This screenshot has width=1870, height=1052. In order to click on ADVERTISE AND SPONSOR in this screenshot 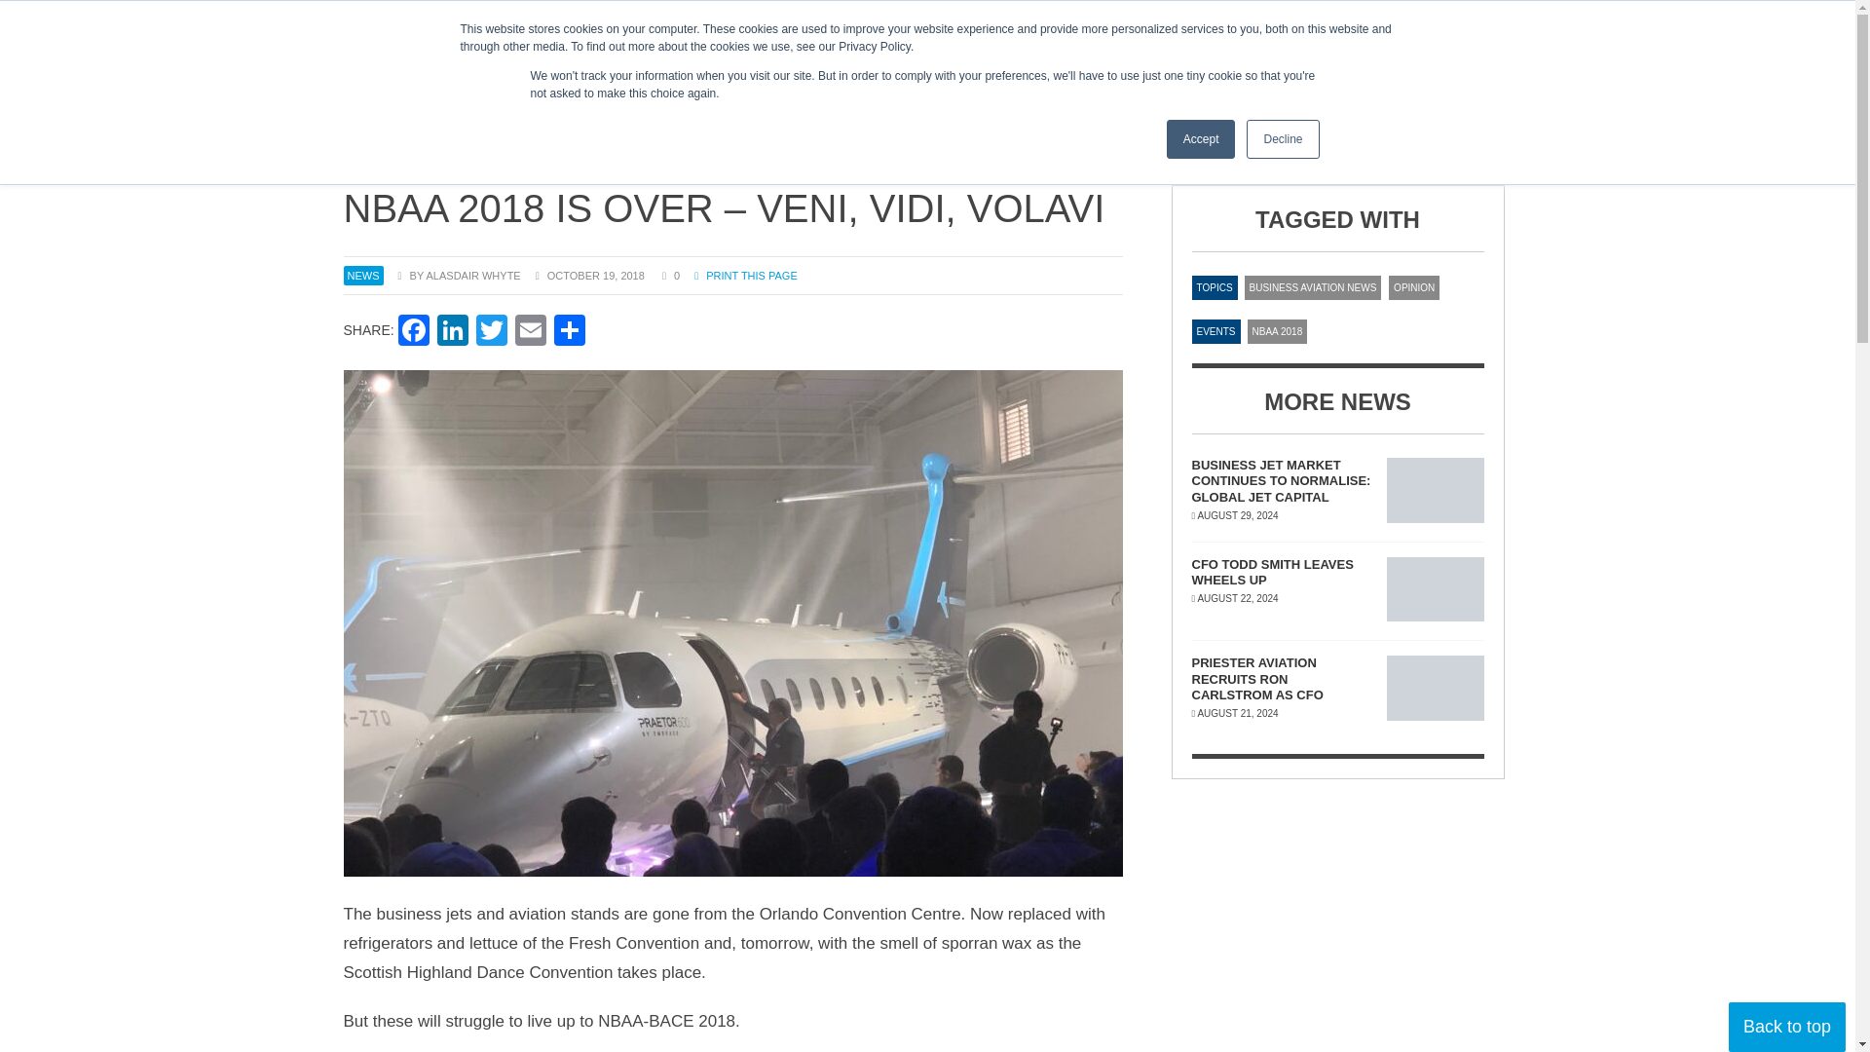, I will do `click(769, 19)`.